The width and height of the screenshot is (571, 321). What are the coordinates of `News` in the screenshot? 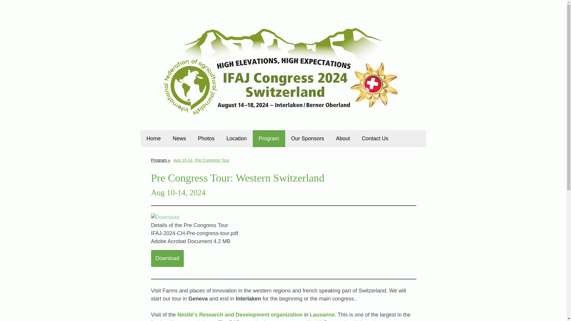 It's located at (179, 139).